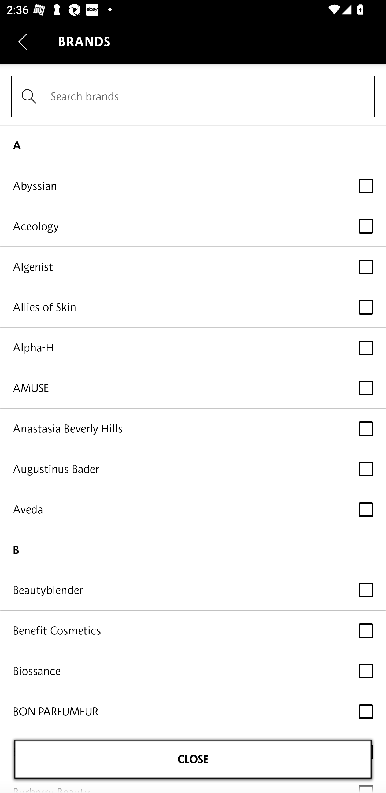 The width and height of the screenshot is (386, 793). I want to click on A, so click(193, 145).